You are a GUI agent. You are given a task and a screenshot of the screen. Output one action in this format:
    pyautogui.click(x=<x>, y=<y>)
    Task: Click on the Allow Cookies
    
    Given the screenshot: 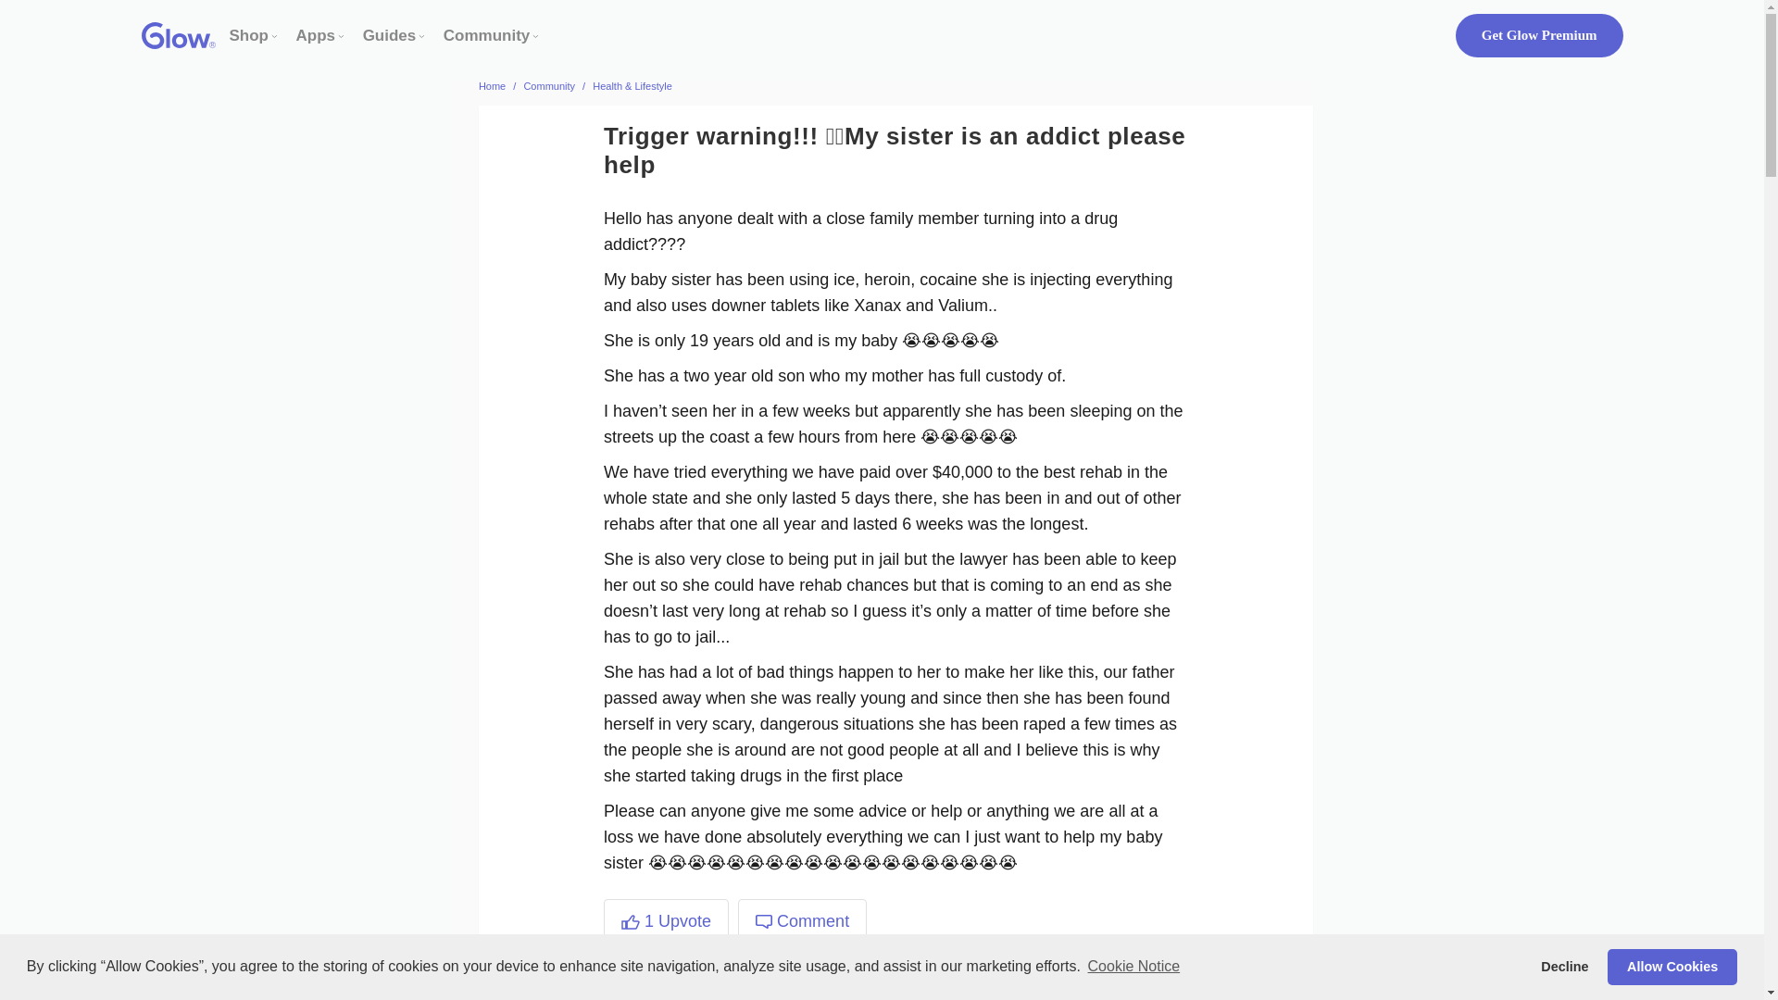 What is the action you would take?
    pyautogui.click(x=1672, y=966)
    